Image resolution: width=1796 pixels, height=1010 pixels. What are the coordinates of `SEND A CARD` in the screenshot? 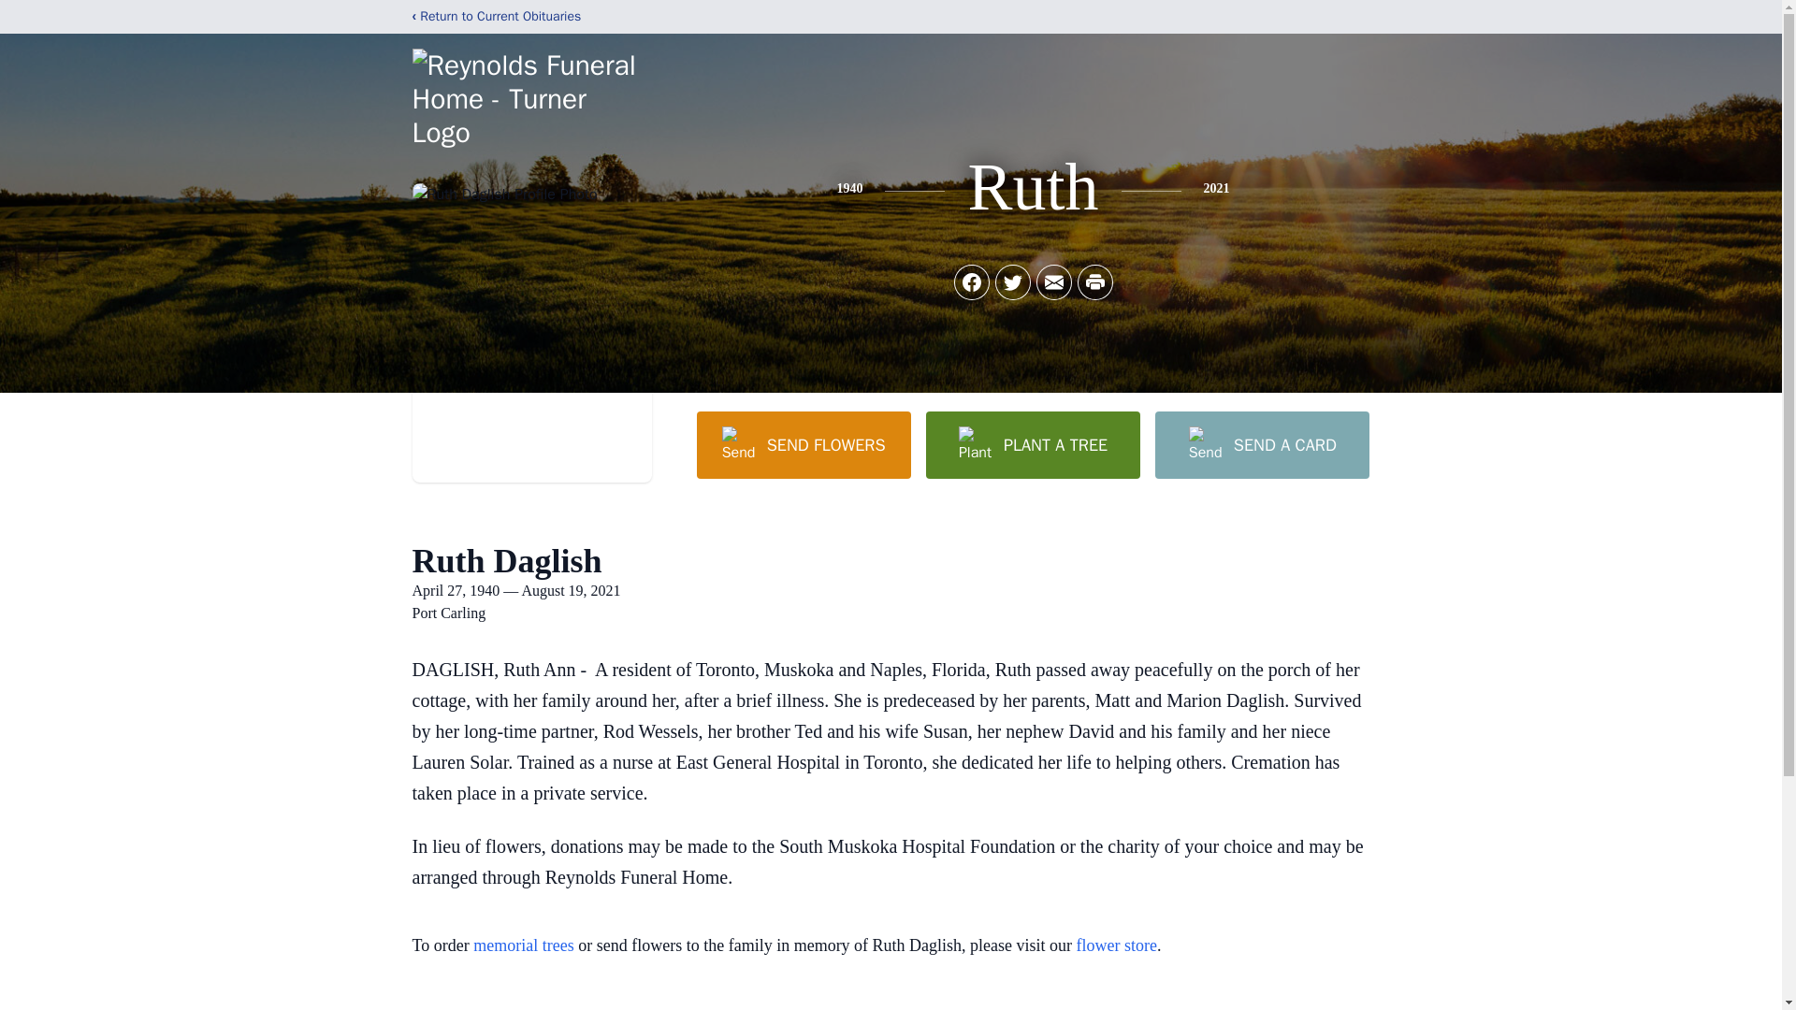 It's located at (1261, 444).